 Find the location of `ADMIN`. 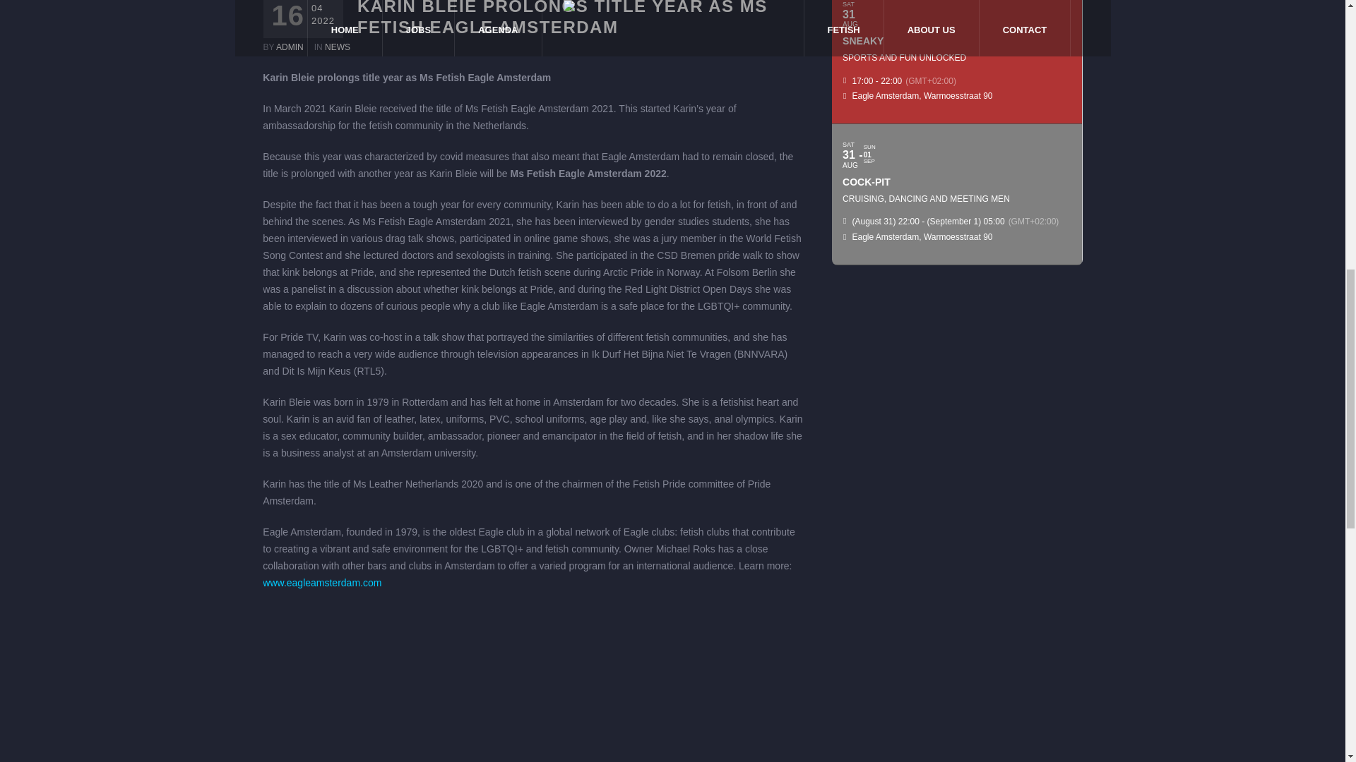

ADMIN is located at coordinates (290, 47).